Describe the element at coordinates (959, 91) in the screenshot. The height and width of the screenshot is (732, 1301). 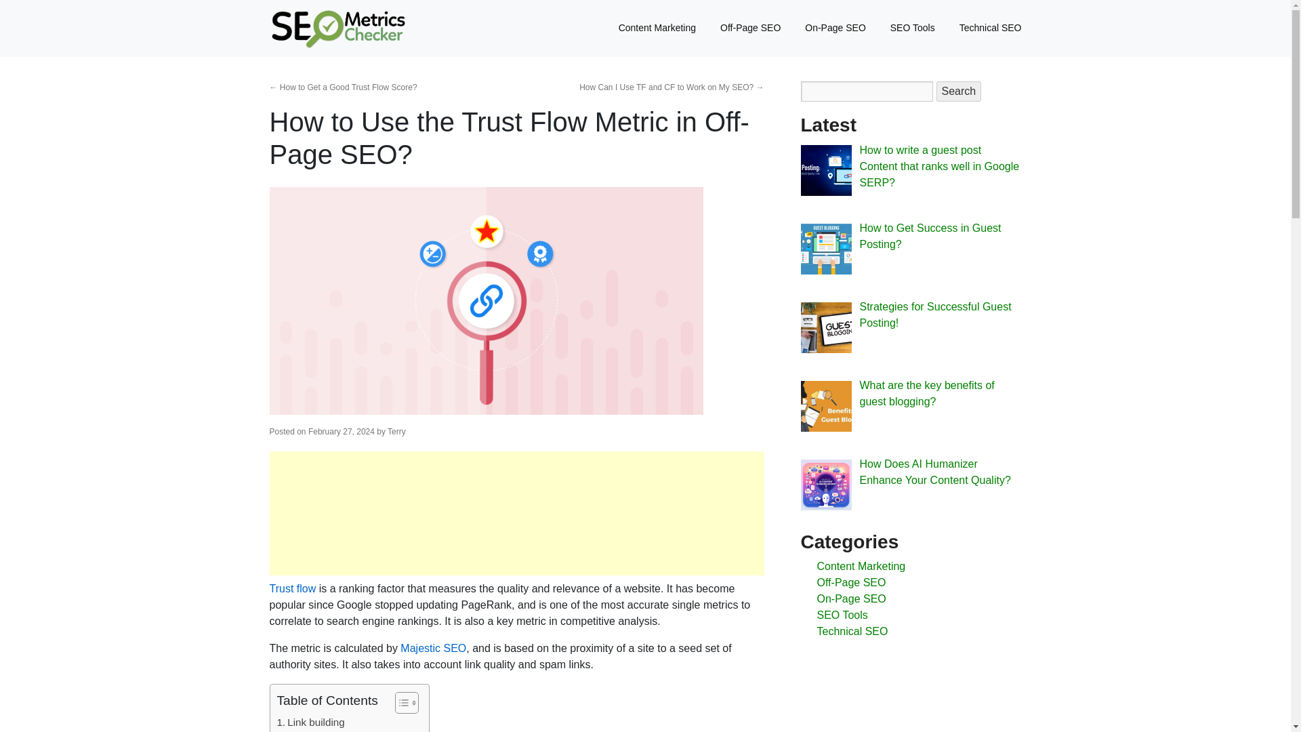
I see `Search` at that location.